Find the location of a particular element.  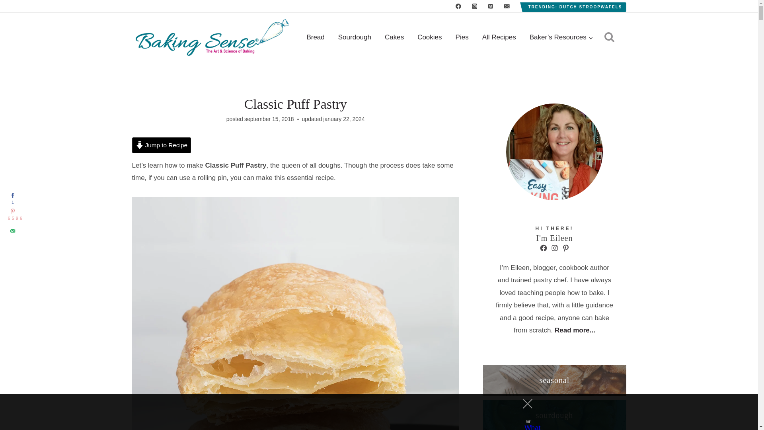

Cakes is located at coordinates (394, 37).